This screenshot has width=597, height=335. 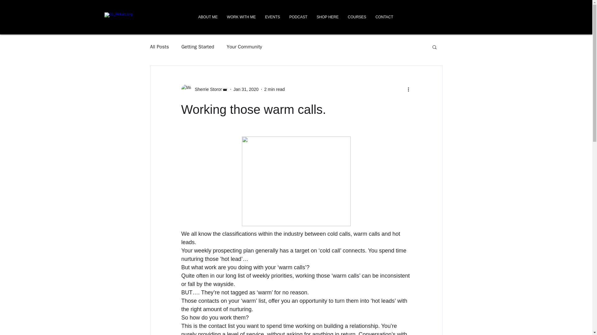 What do you see at coordinates (241, 17) in the screenshot?
I see `WORK WITH ME` at bounding box center [241, 17].